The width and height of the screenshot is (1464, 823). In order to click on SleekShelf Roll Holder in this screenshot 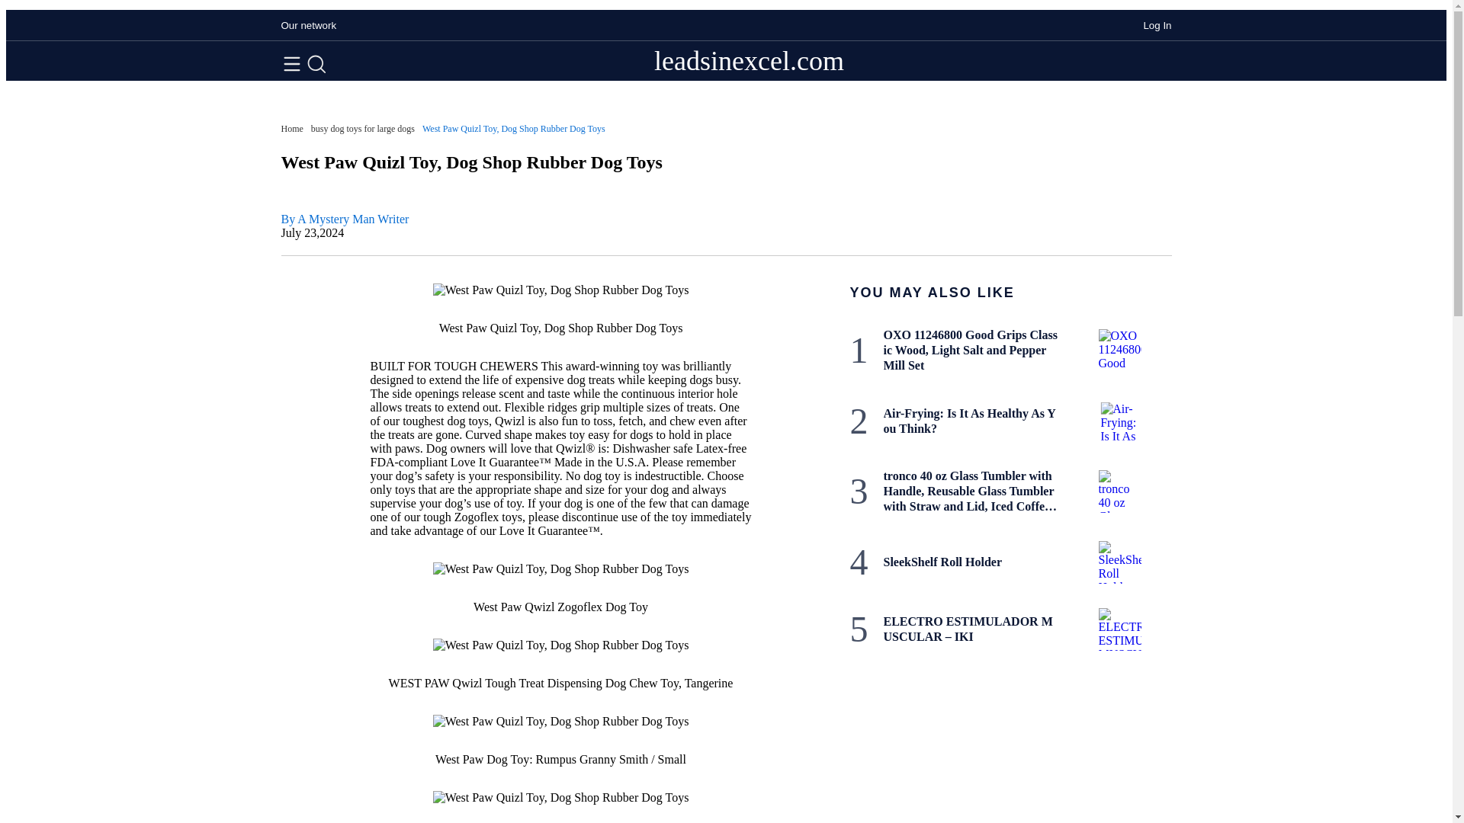, I will do `click(970, 562)`.